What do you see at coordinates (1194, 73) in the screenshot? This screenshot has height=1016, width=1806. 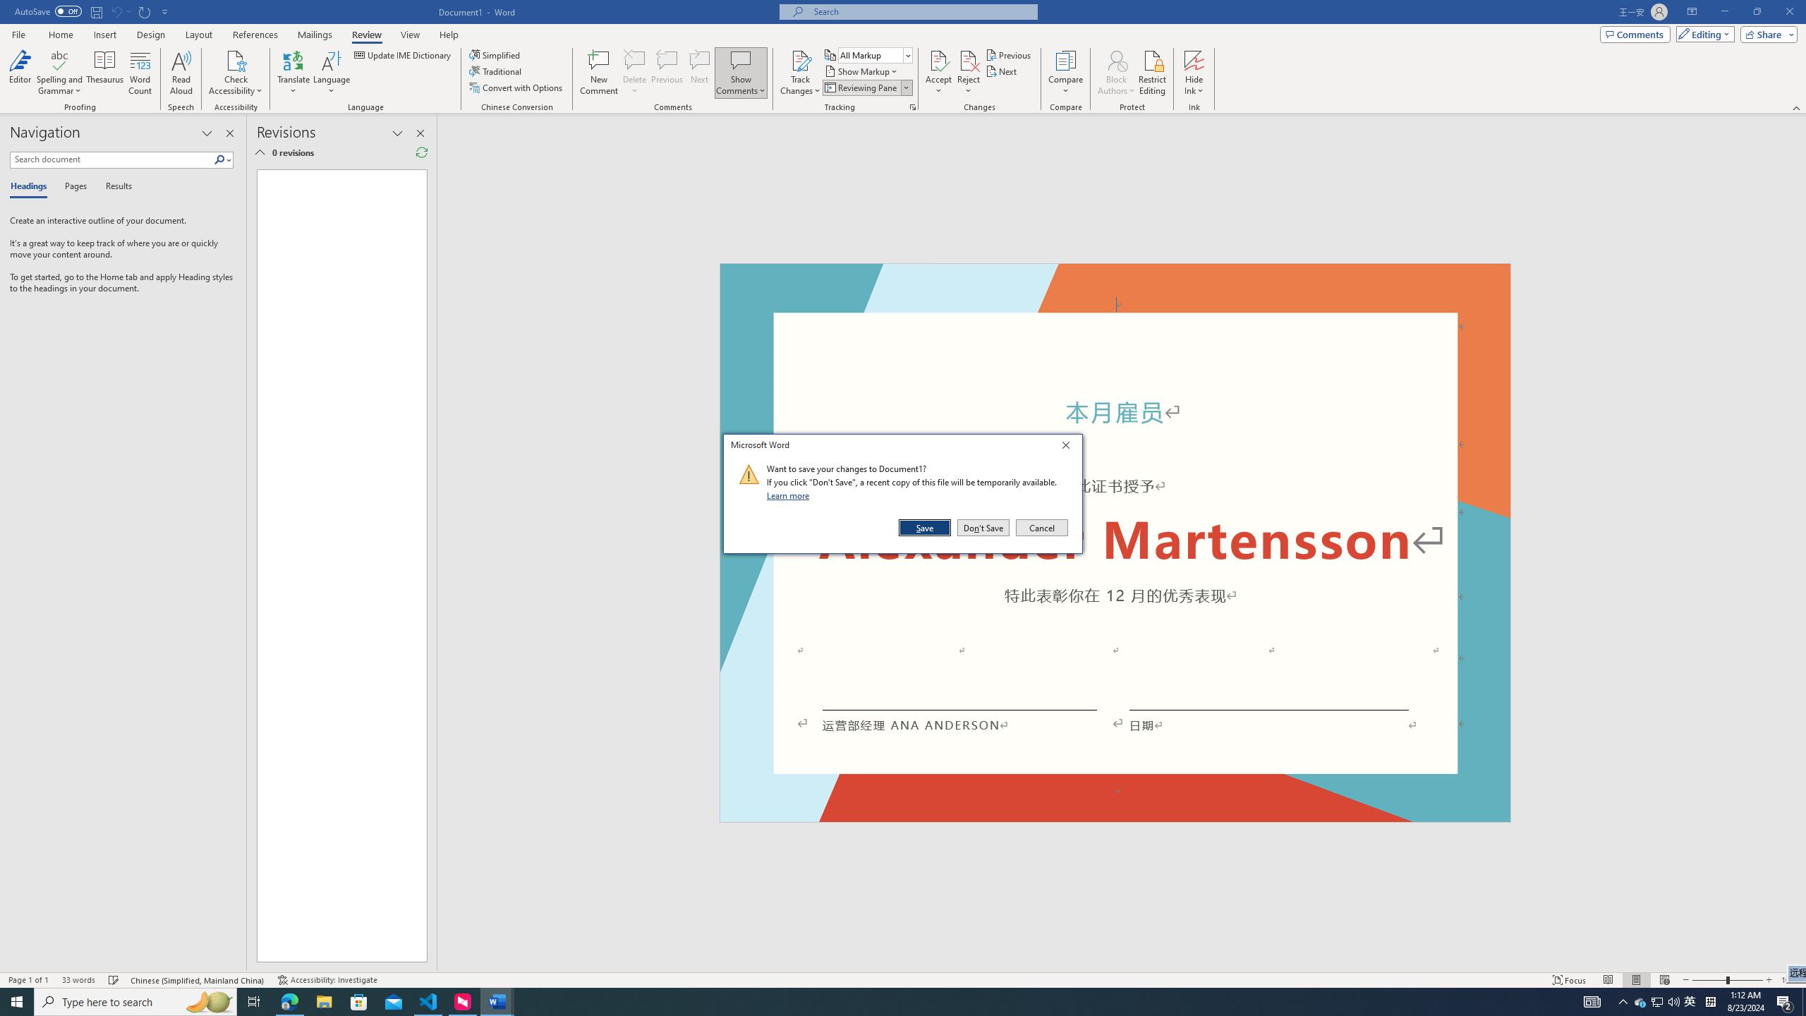 I see `Hide Ink` at bounding box center [1194, 73].